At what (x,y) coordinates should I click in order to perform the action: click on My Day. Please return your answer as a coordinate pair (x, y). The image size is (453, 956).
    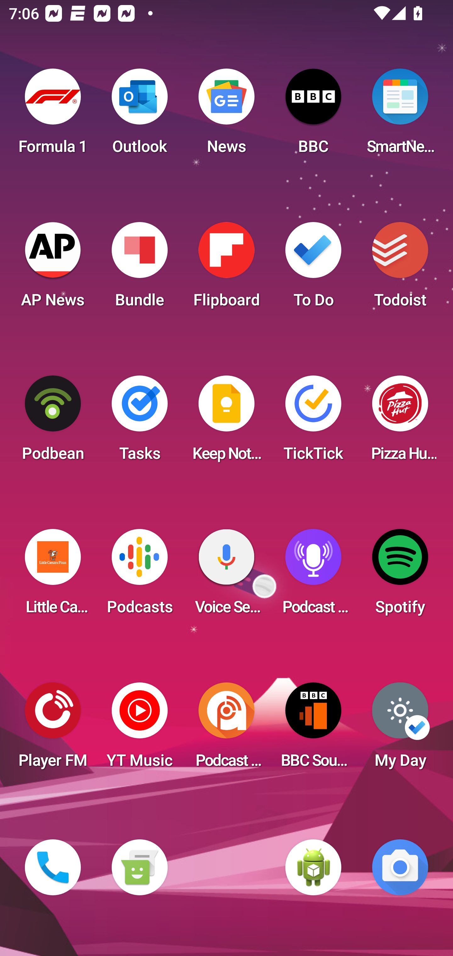
    Looking at the image, I should click on (400, 729).